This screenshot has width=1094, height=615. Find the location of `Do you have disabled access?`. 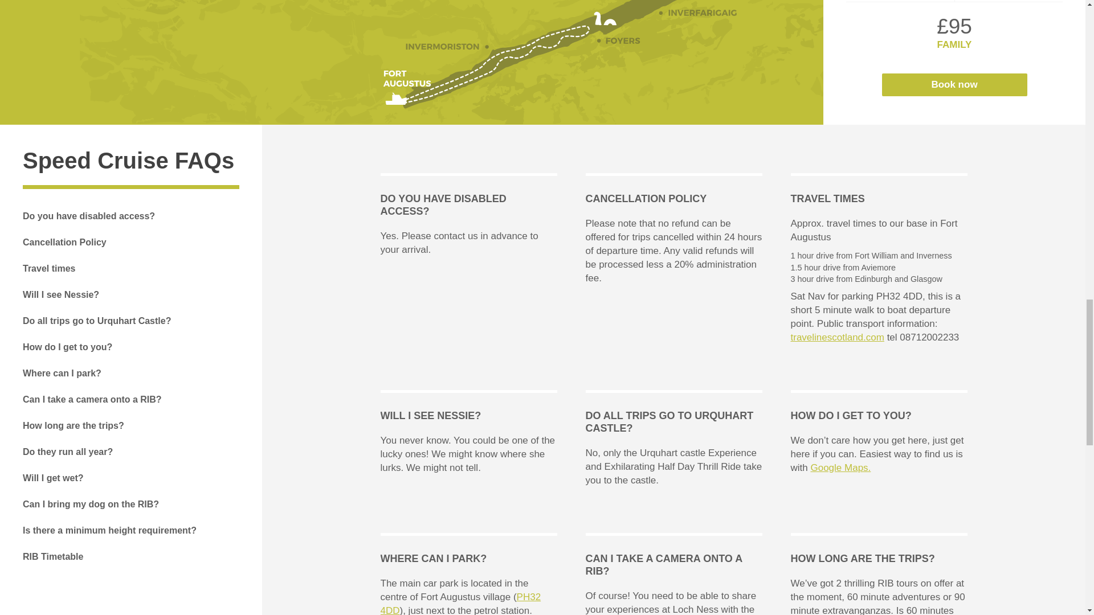

Do you have disabled access? is located at coordinates (89, 216).